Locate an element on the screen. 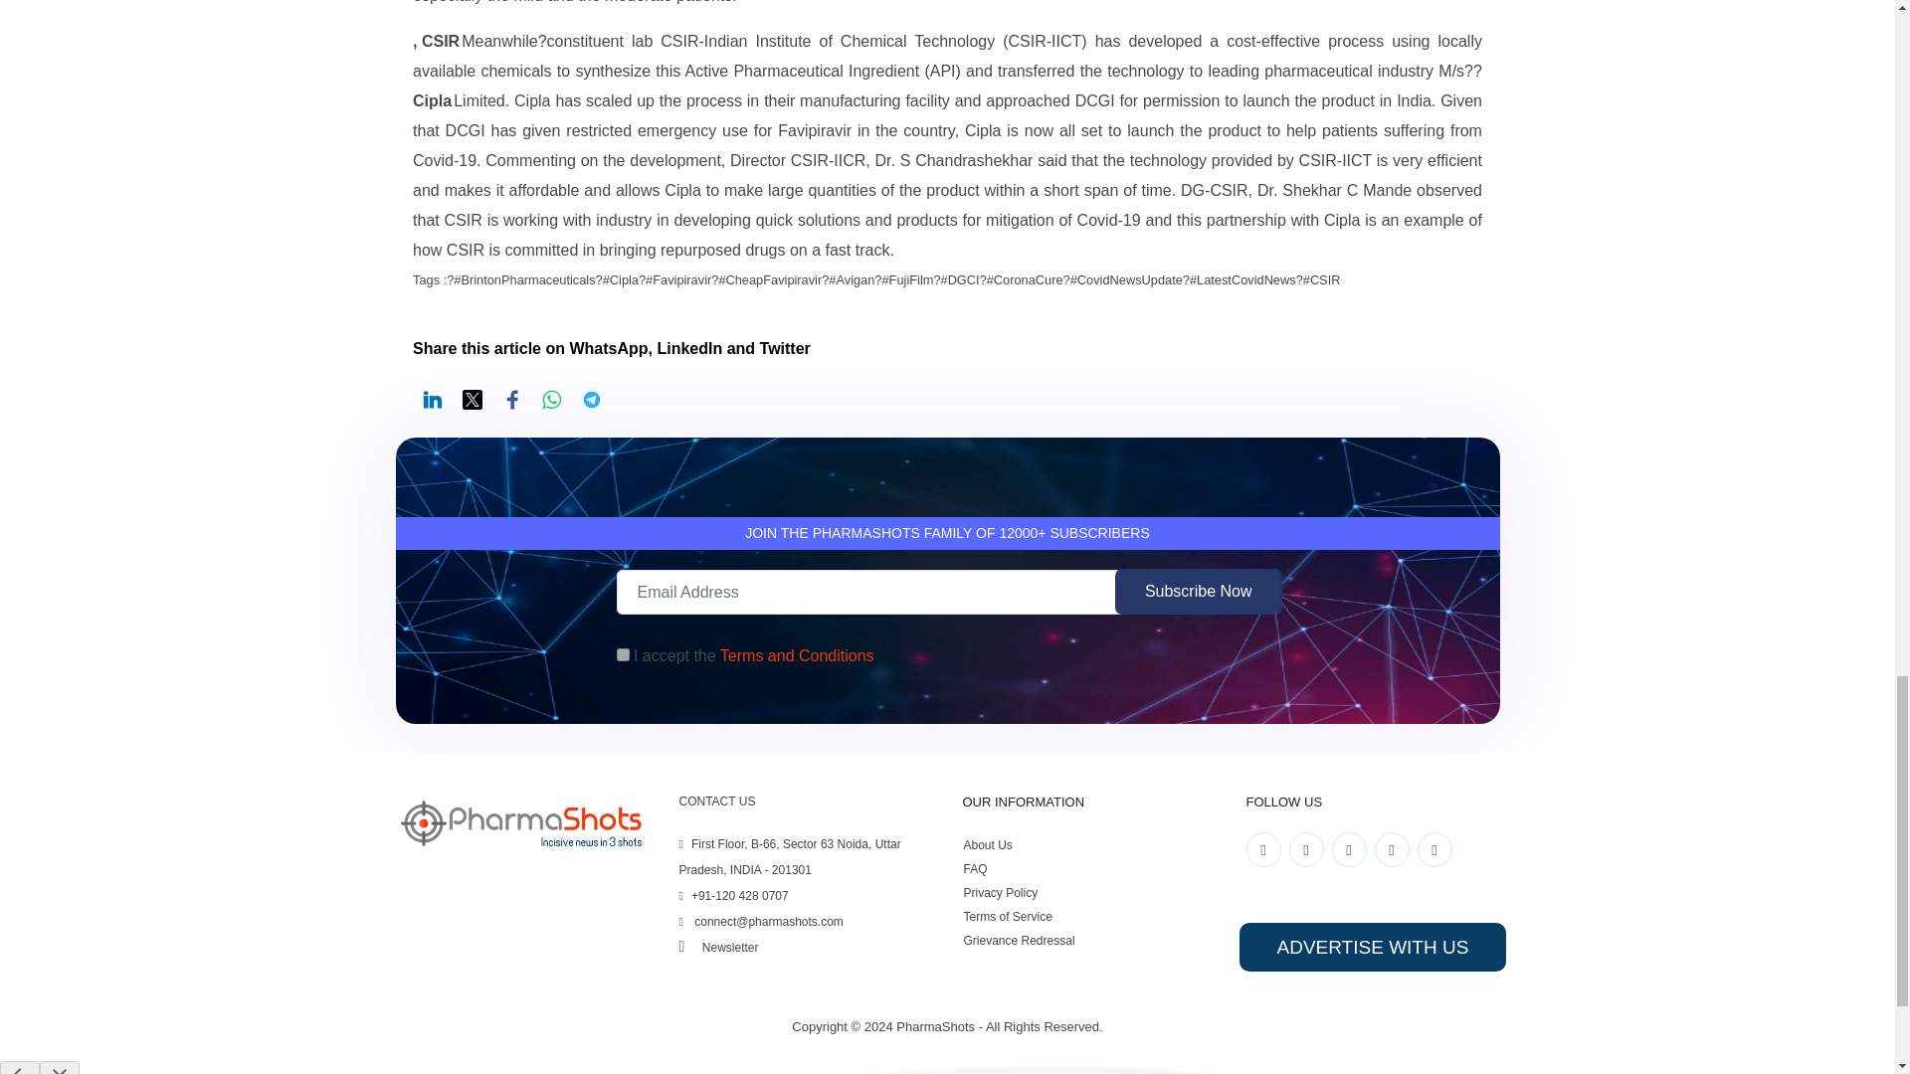  Subscribe Now is located at coordinates (1198, 591).